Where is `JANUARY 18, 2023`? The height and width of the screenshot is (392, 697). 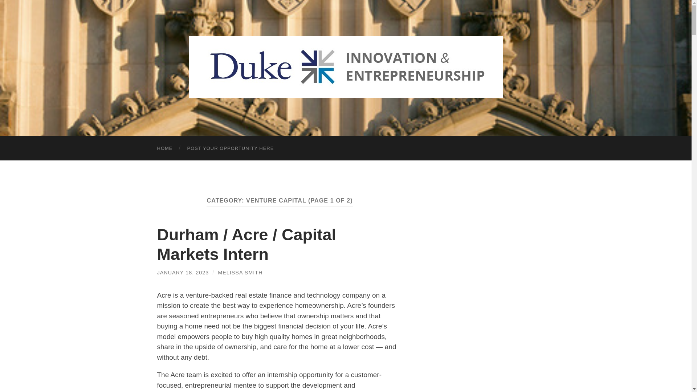
JANUARY 18, 2023 is located at coordinates (183, 273).